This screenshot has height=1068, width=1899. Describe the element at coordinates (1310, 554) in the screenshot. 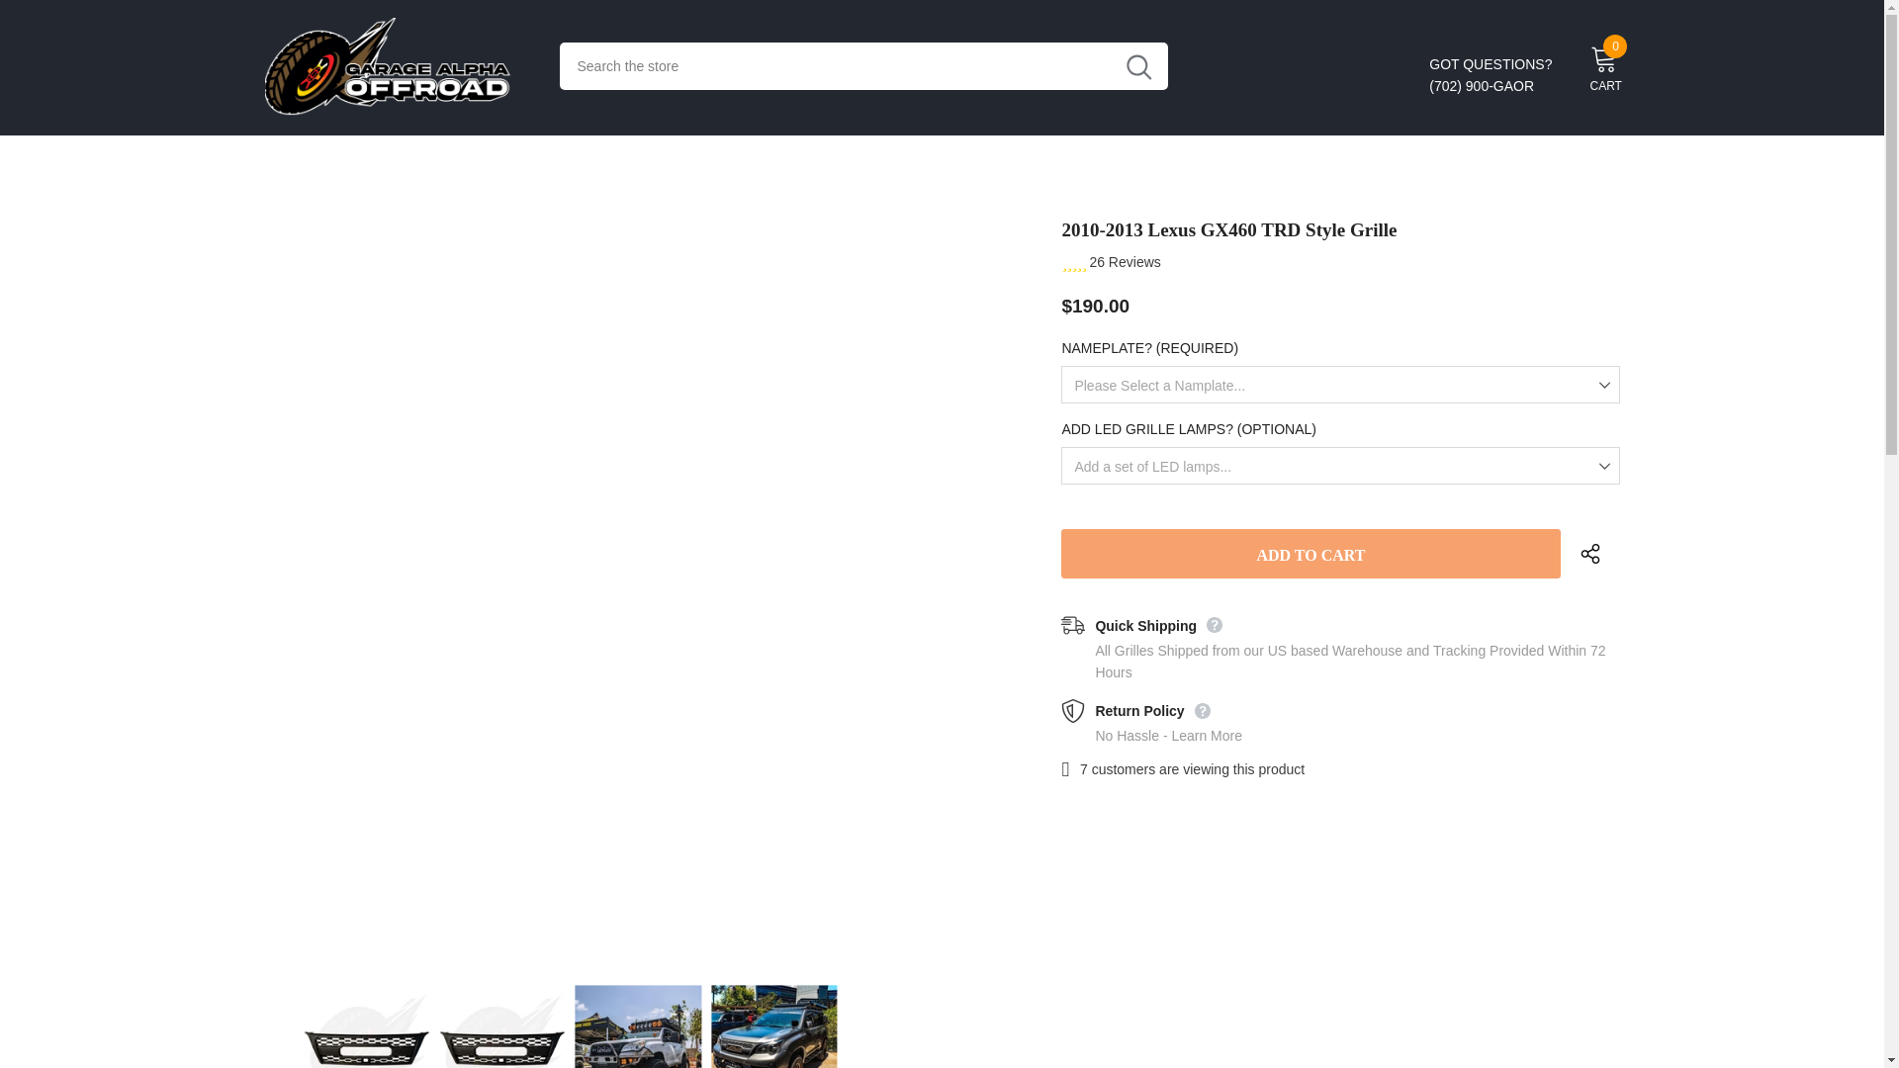

I see `Add to cart` at that location.